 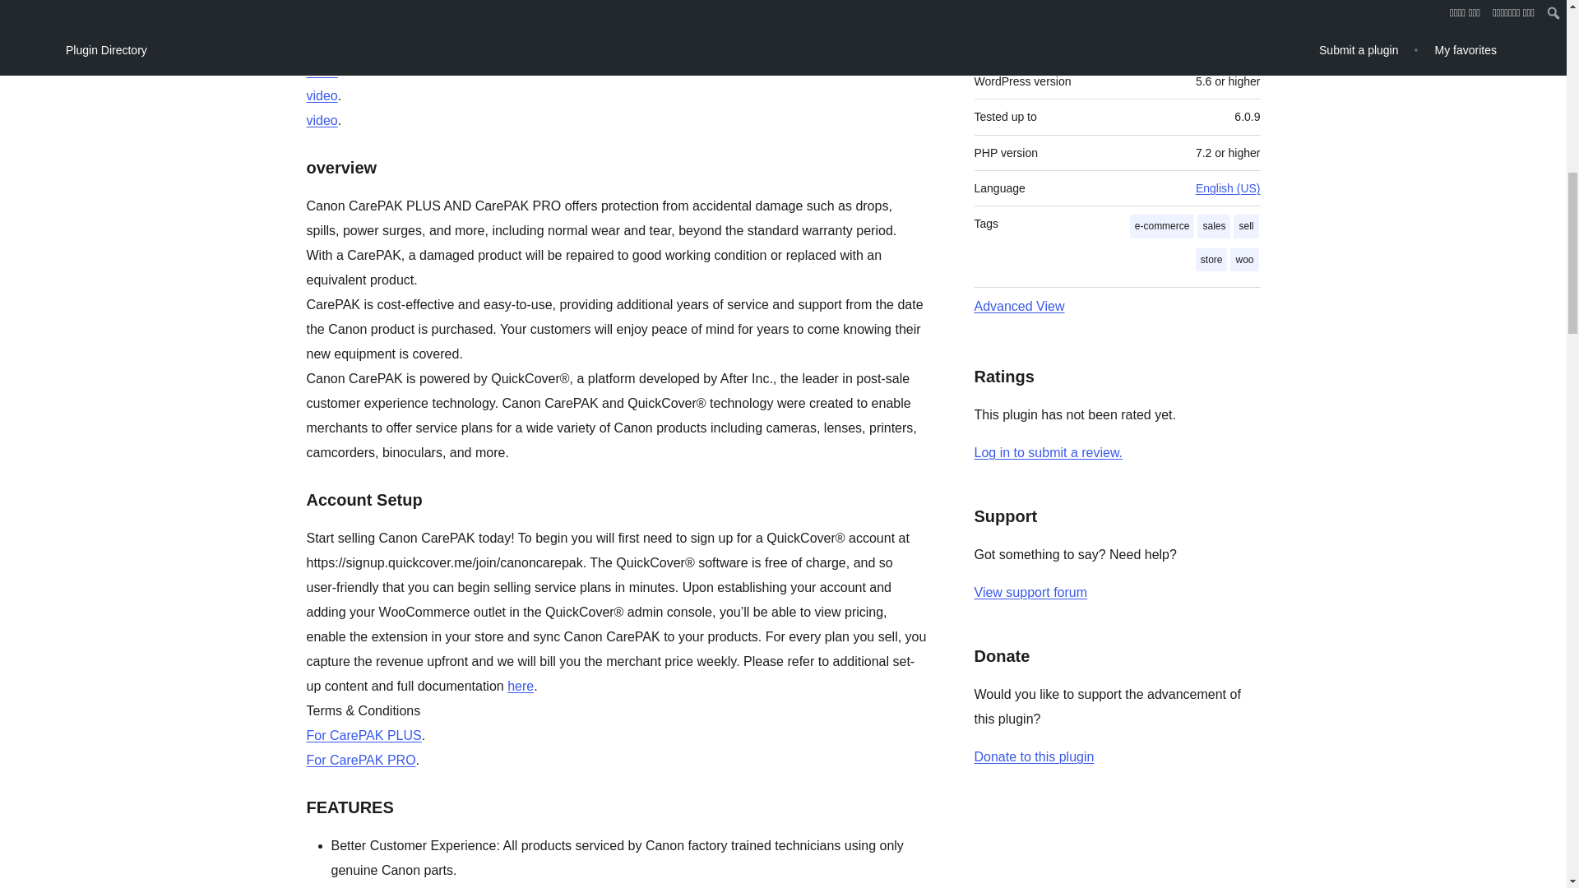 What do you see at coordinates (322, 120) in the screenshot?
I see `video` at bounding box center [322, 120].